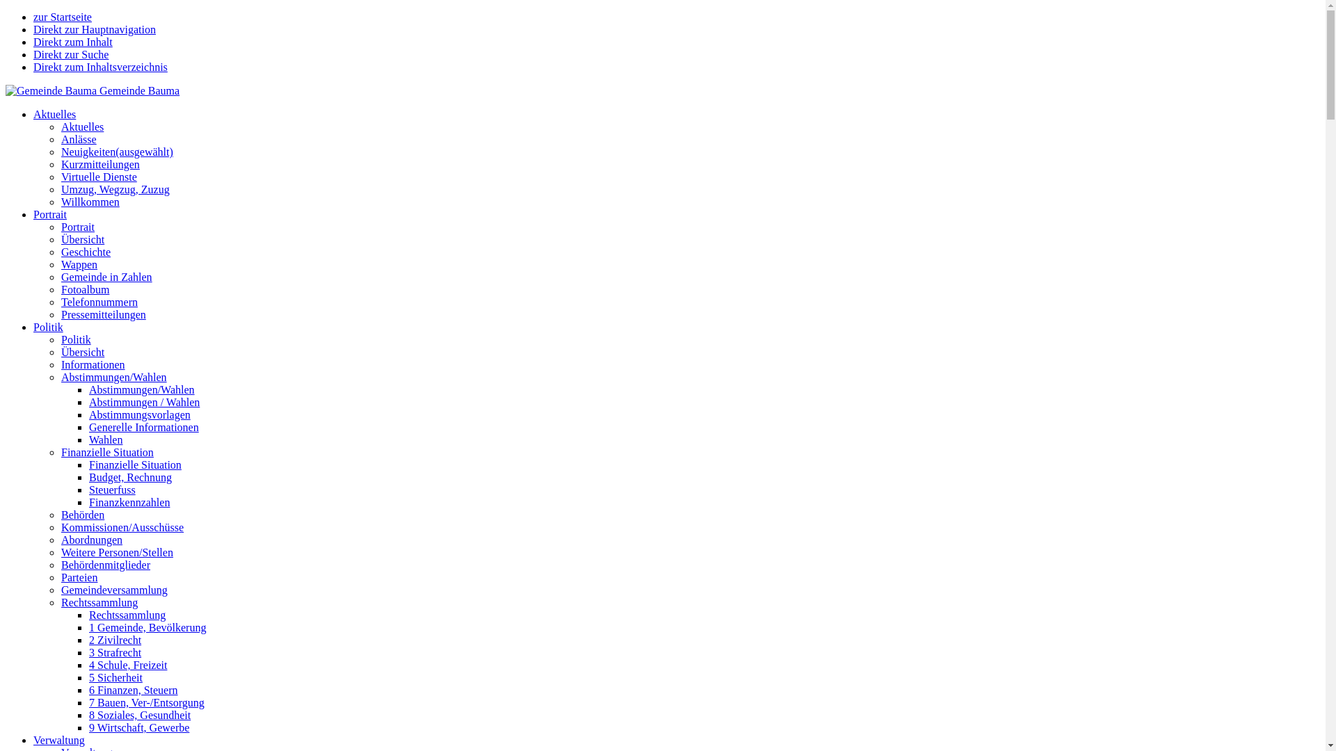  Describe the element at coordinates (99, 177) in the screenshot. I see `Virtuelle Dienste` at that location.